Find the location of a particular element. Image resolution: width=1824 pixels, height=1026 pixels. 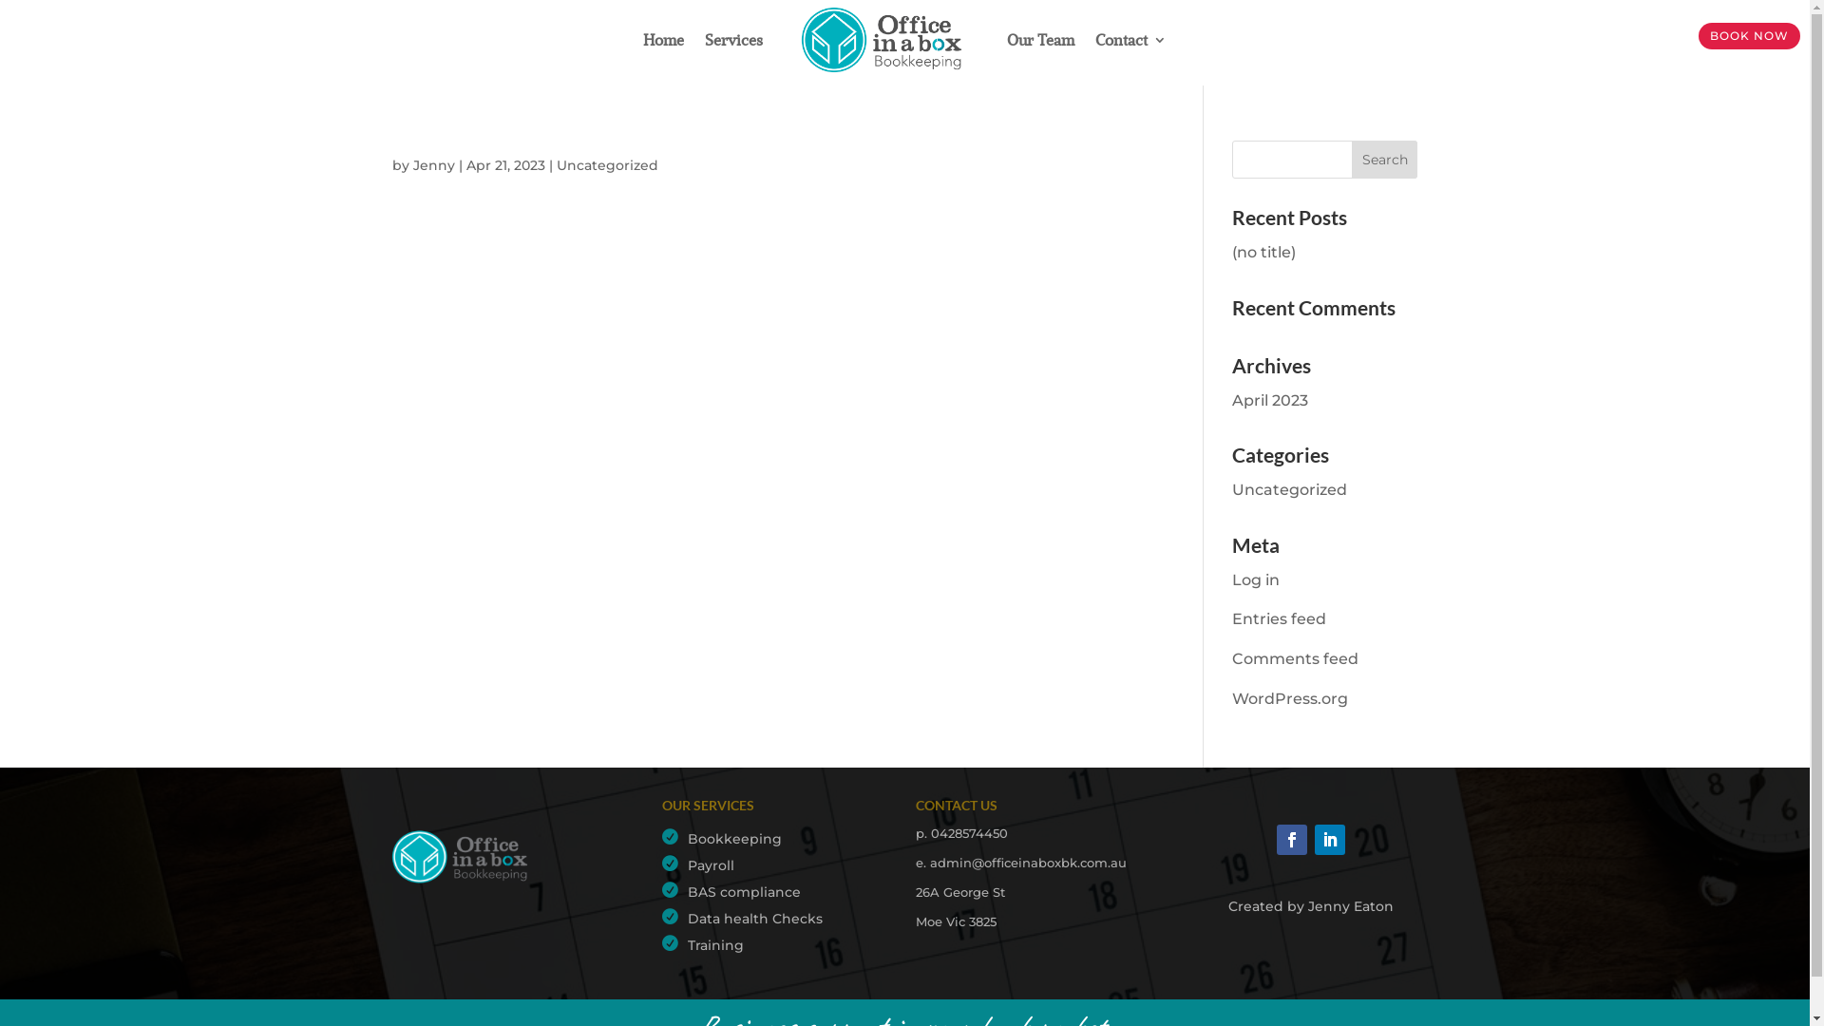

Jenny is located at coordinates (433, 165).